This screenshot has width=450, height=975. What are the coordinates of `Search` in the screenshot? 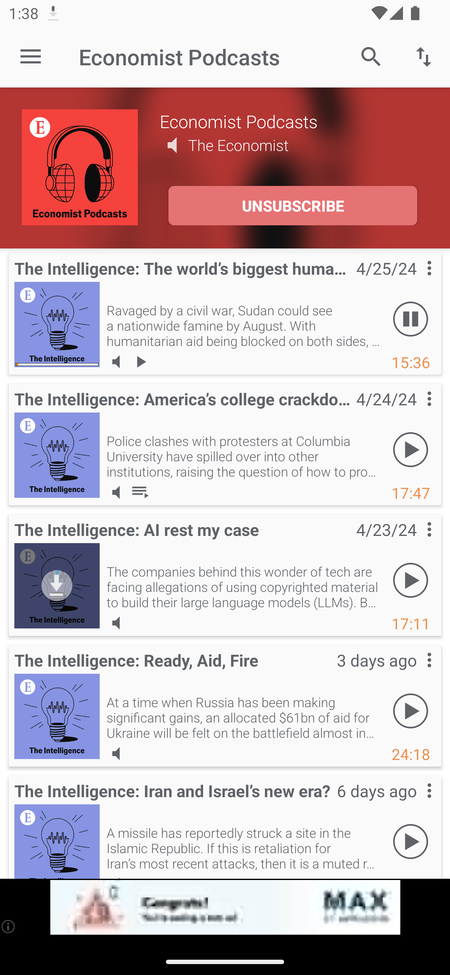 It's located at (371, 56).